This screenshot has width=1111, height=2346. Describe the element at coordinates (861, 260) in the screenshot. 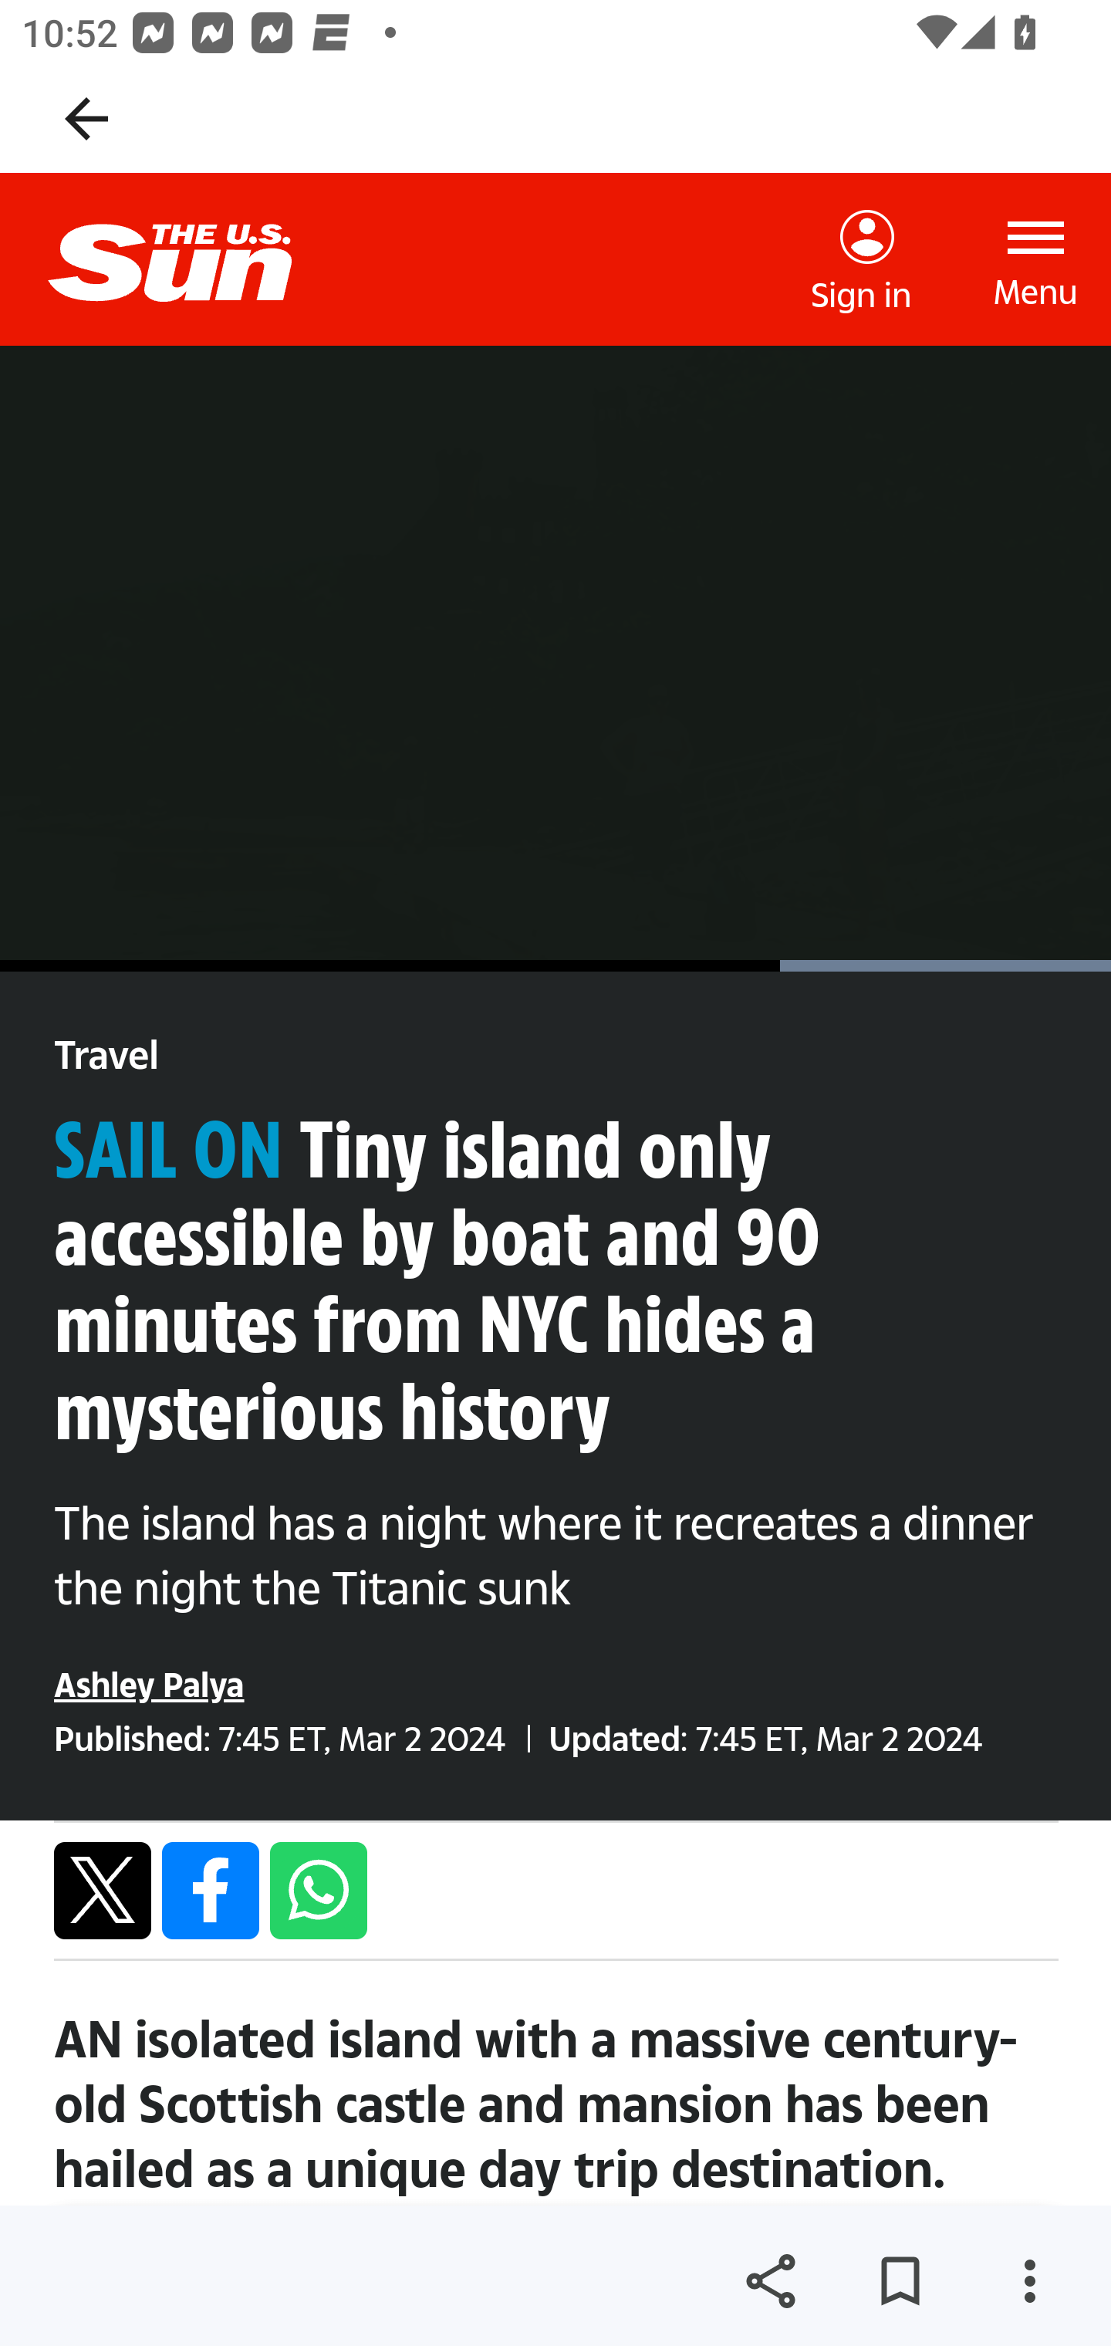

I see `Sign in to The Sun Sign in` at that location.